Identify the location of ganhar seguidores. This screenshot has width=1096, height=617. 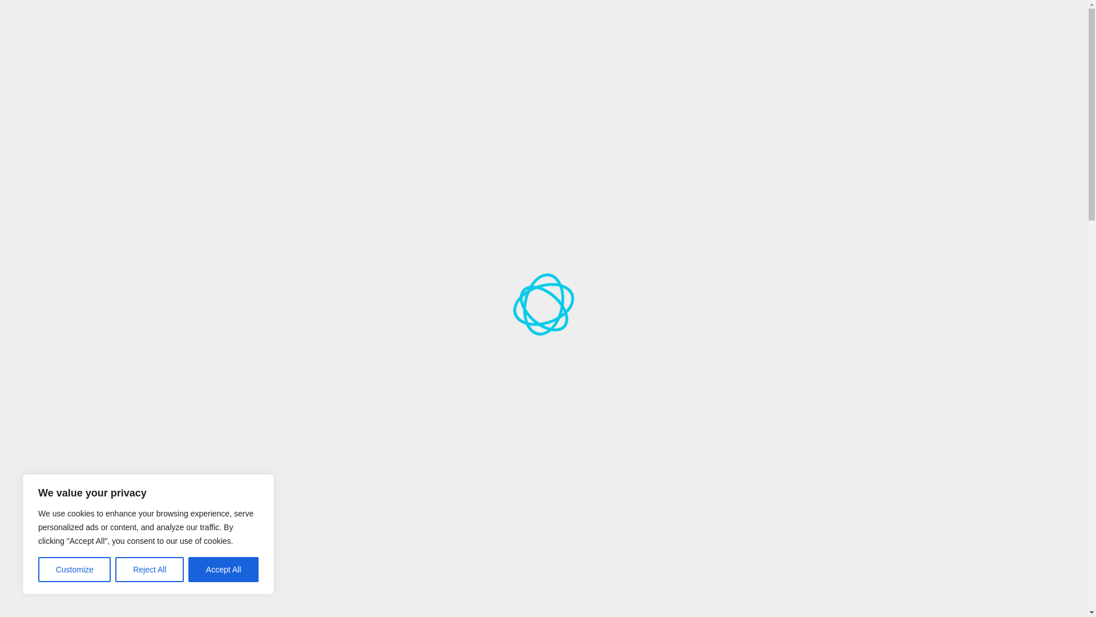
(559, 475).